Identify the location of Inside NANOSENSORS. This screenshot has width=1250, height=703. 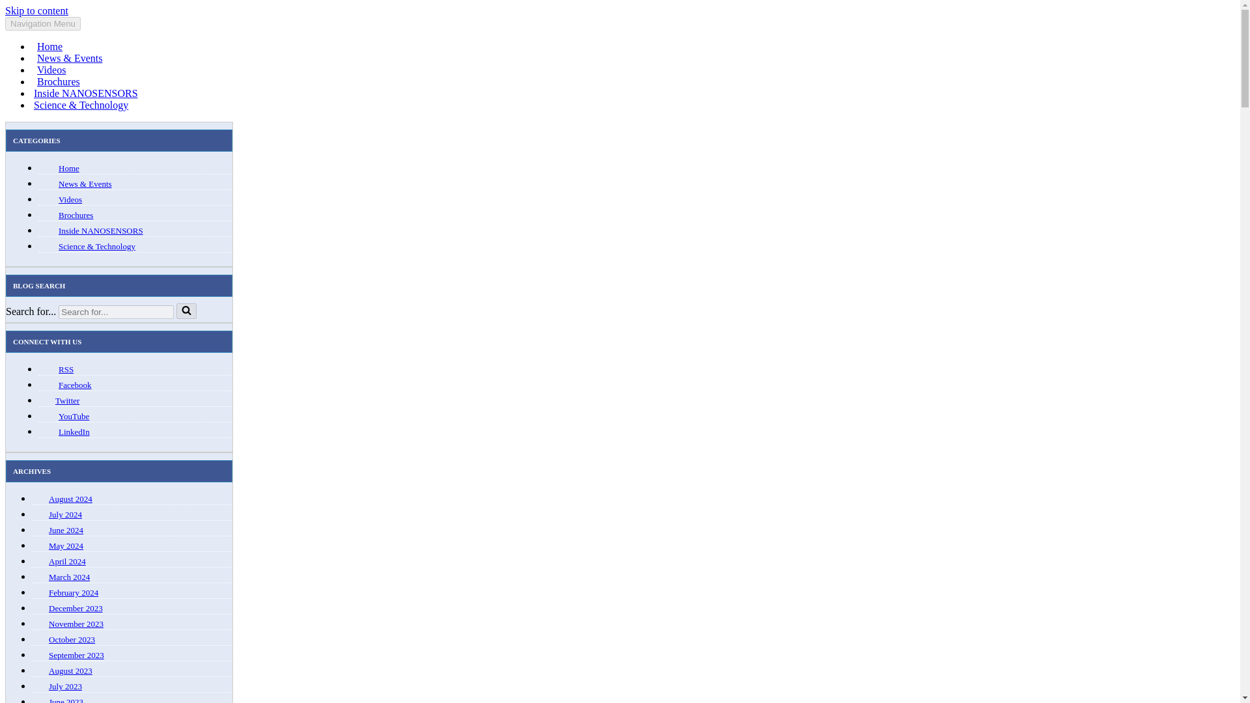
(101, 230).